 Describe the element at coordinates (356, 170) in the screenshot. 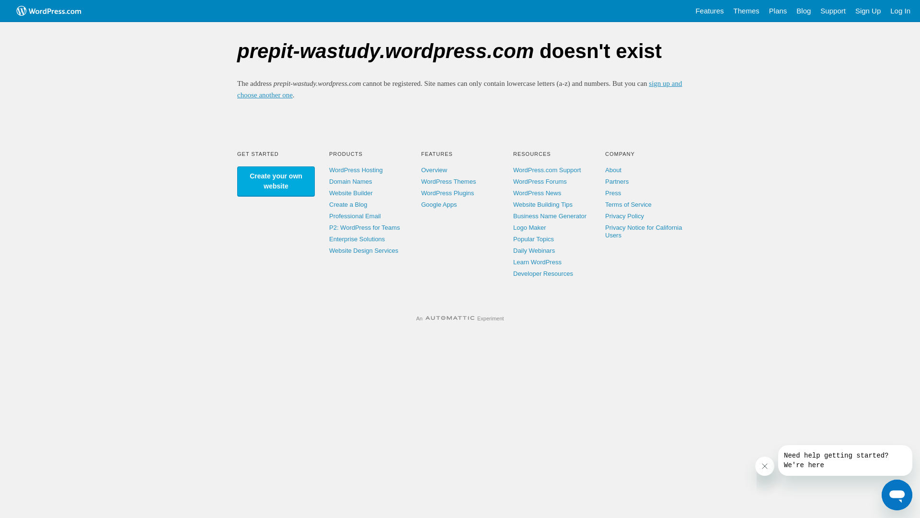

I see `WordPress Hosting` at that location.